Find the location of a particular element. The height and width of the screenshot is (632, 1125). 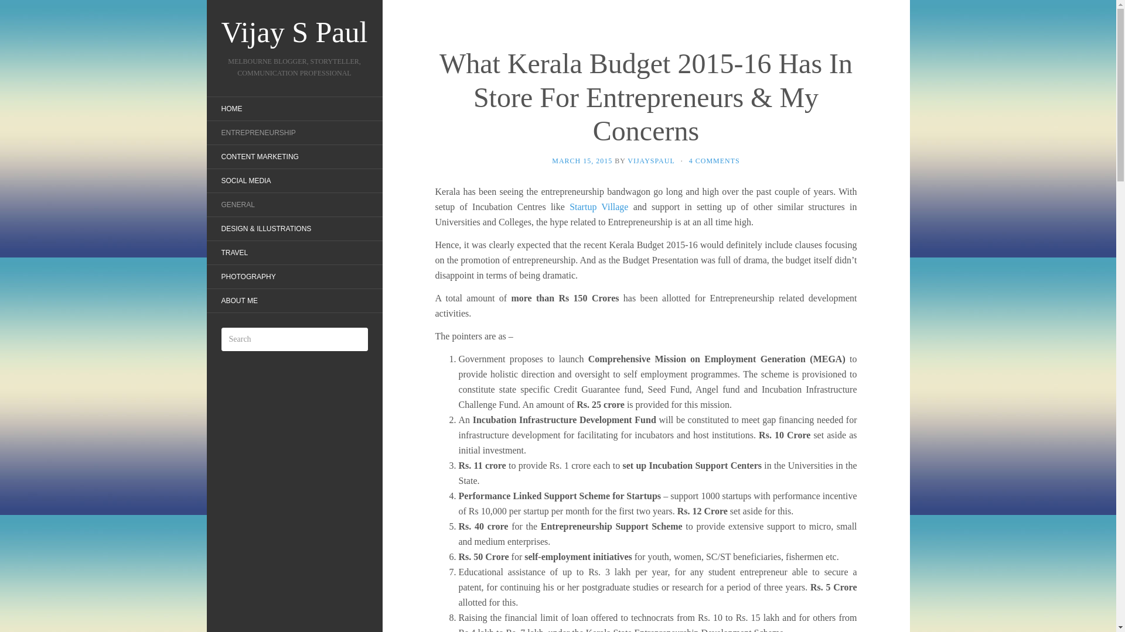

TRAVEL is located at coordinates (234, 253).